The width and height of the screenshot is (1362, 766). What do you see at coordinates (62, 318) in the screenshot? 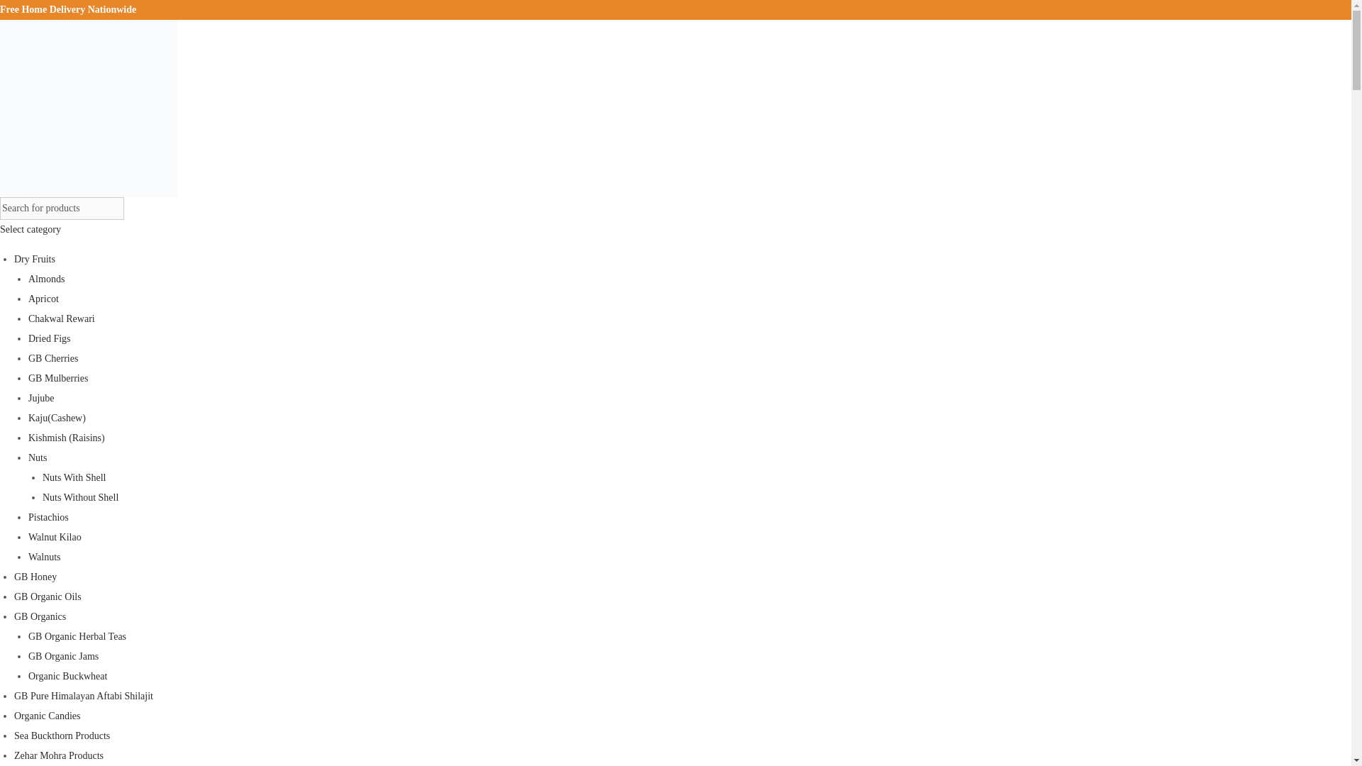
I see `Chakwal Rewari` at bounding box center [62, 318].